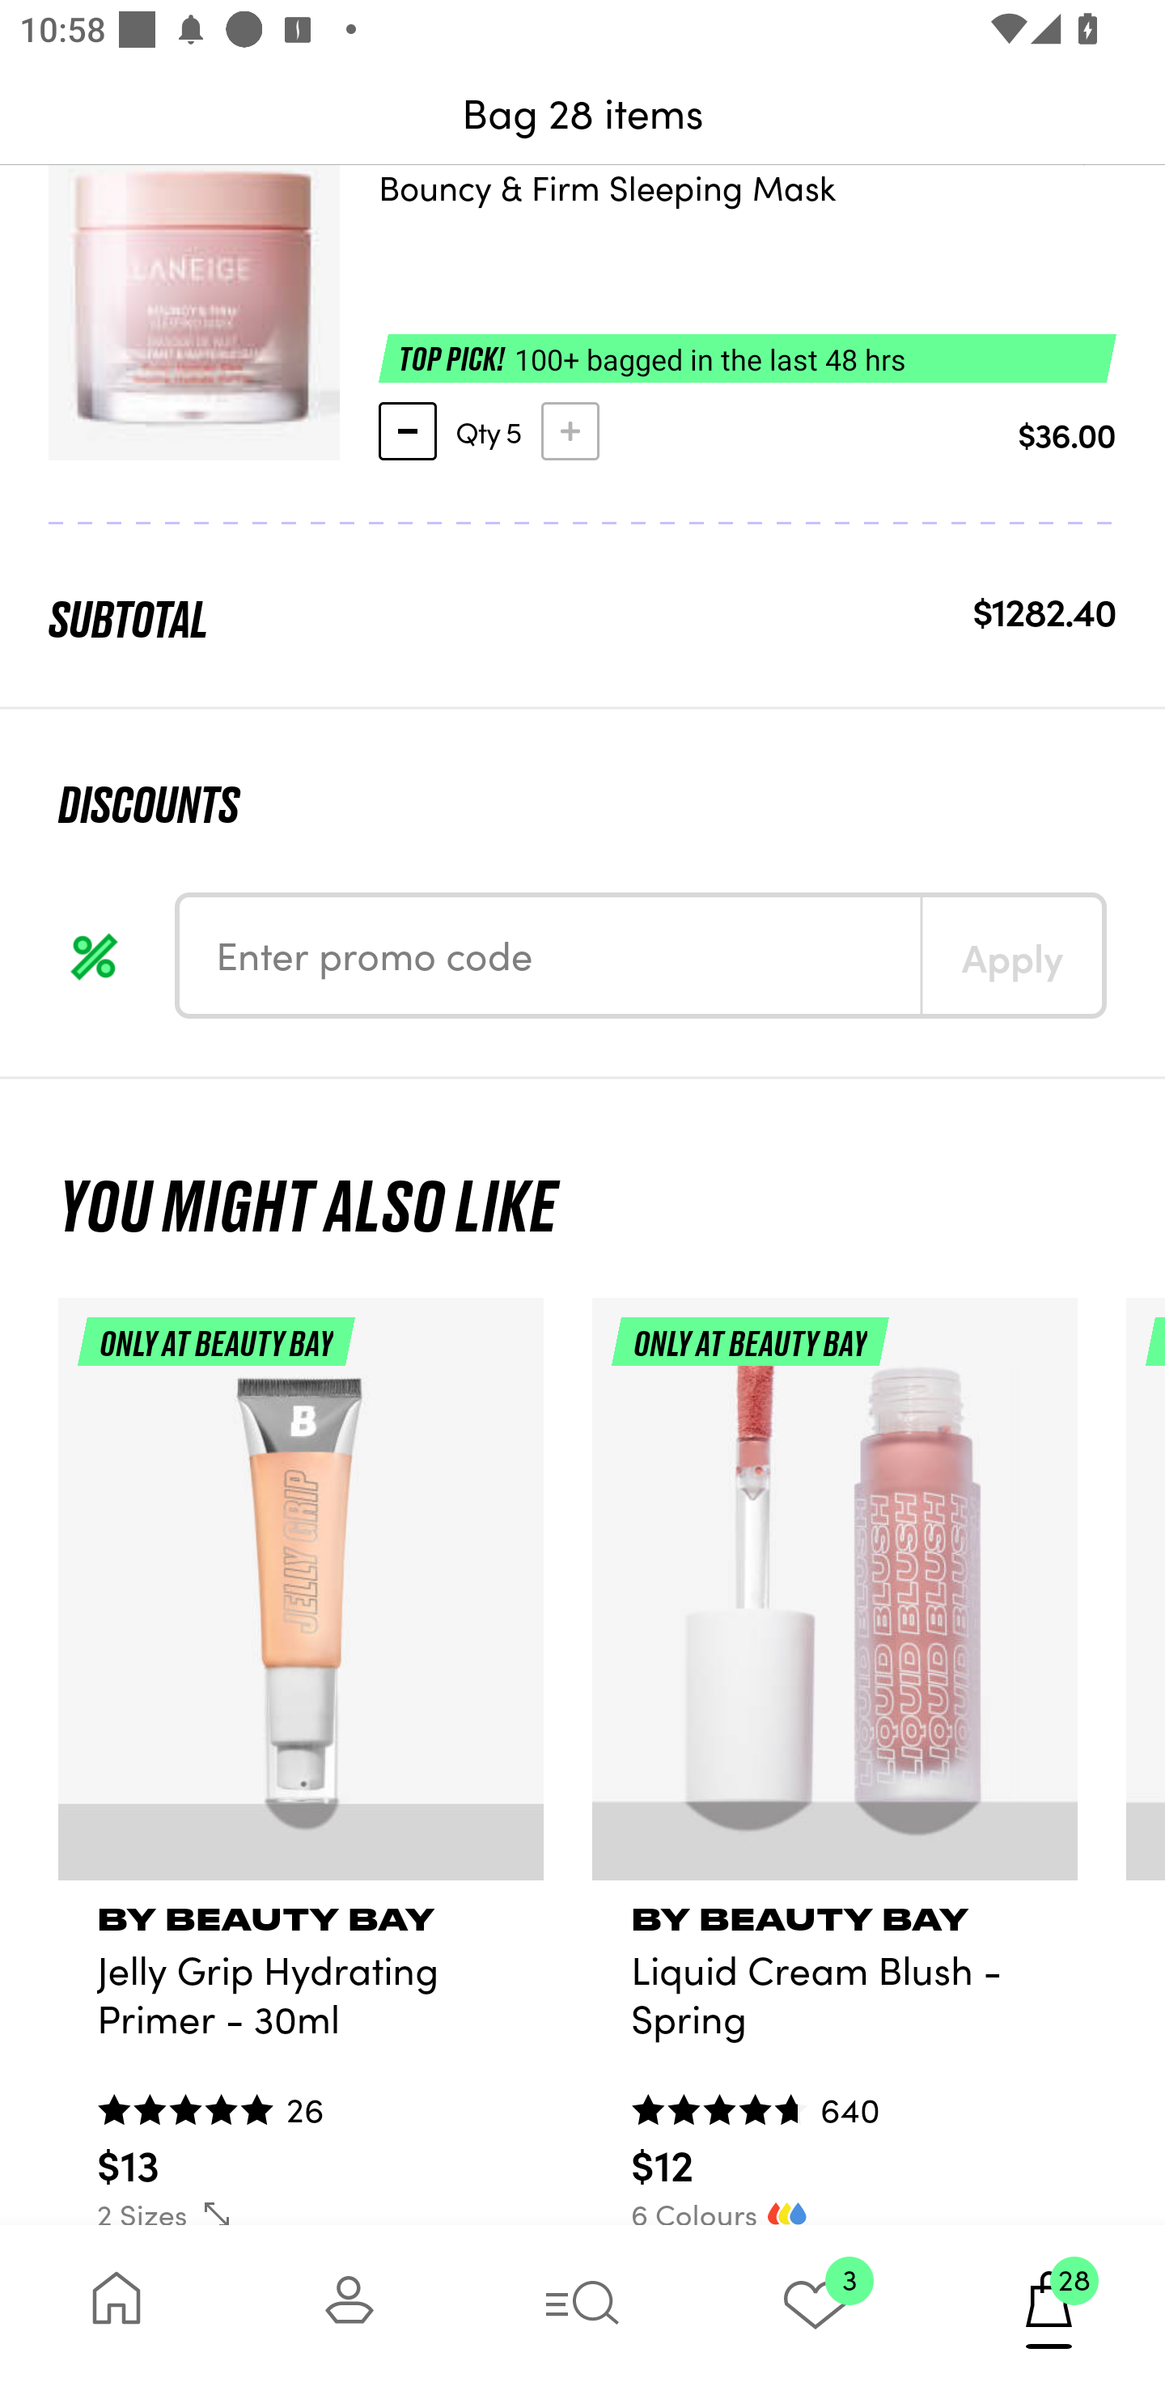 This screenshot has height=2395, width=1165. What do you see at coordinates (301, 1600) in the screenshot?
I see `ONLY AT BEAUTY BAY` at bounding box center [301, 1600].